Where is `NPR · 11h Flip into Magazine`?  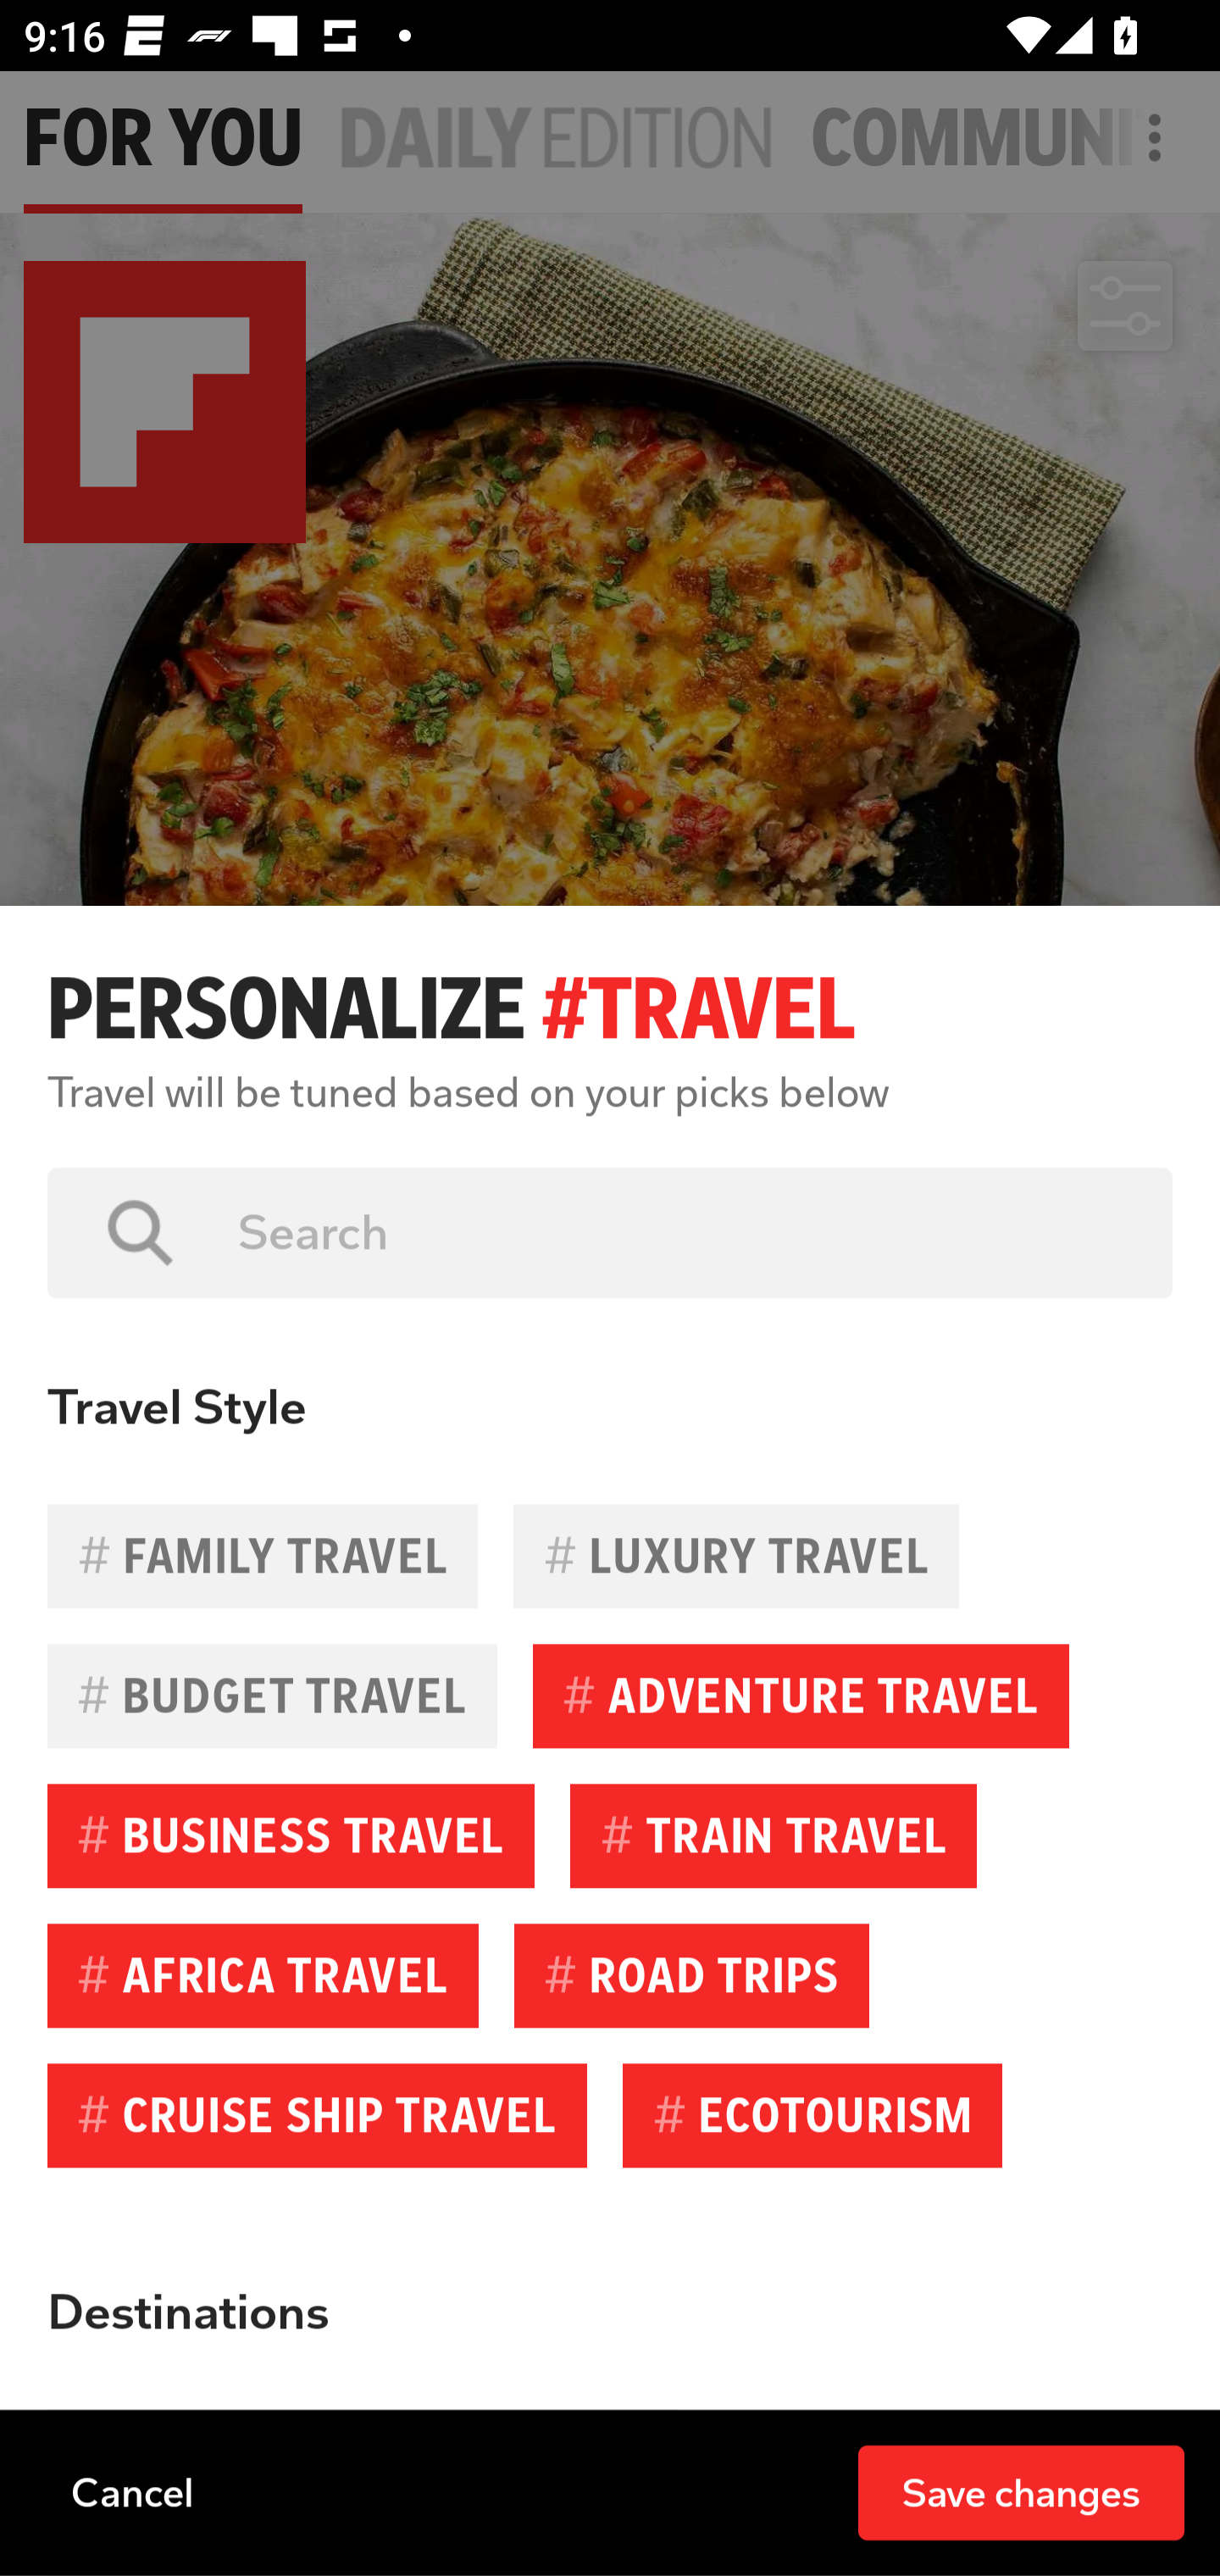
NPR · 11h Flip into Magazine is located at coordinates (305, 2362).